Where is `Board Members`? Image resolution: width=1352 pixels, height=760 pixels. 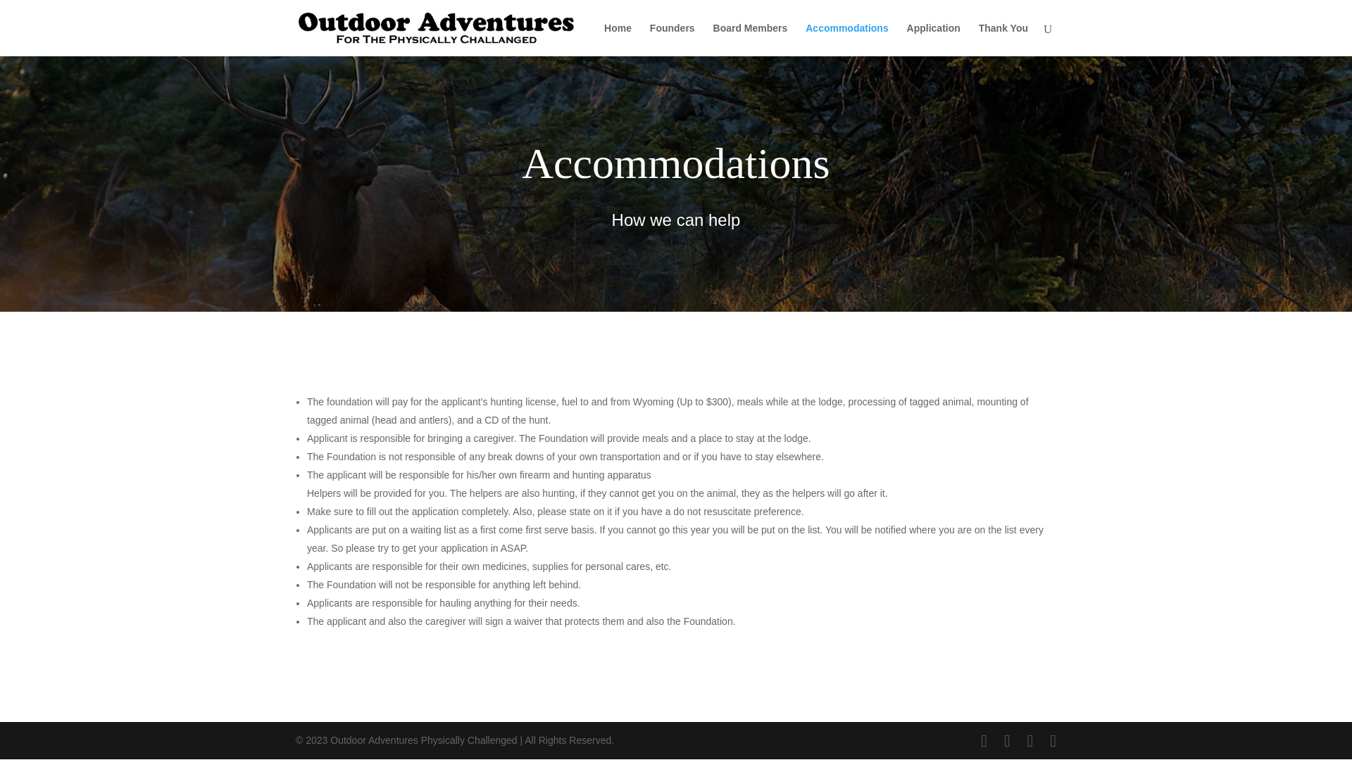
Board Members is located at coordinates (751, 39).